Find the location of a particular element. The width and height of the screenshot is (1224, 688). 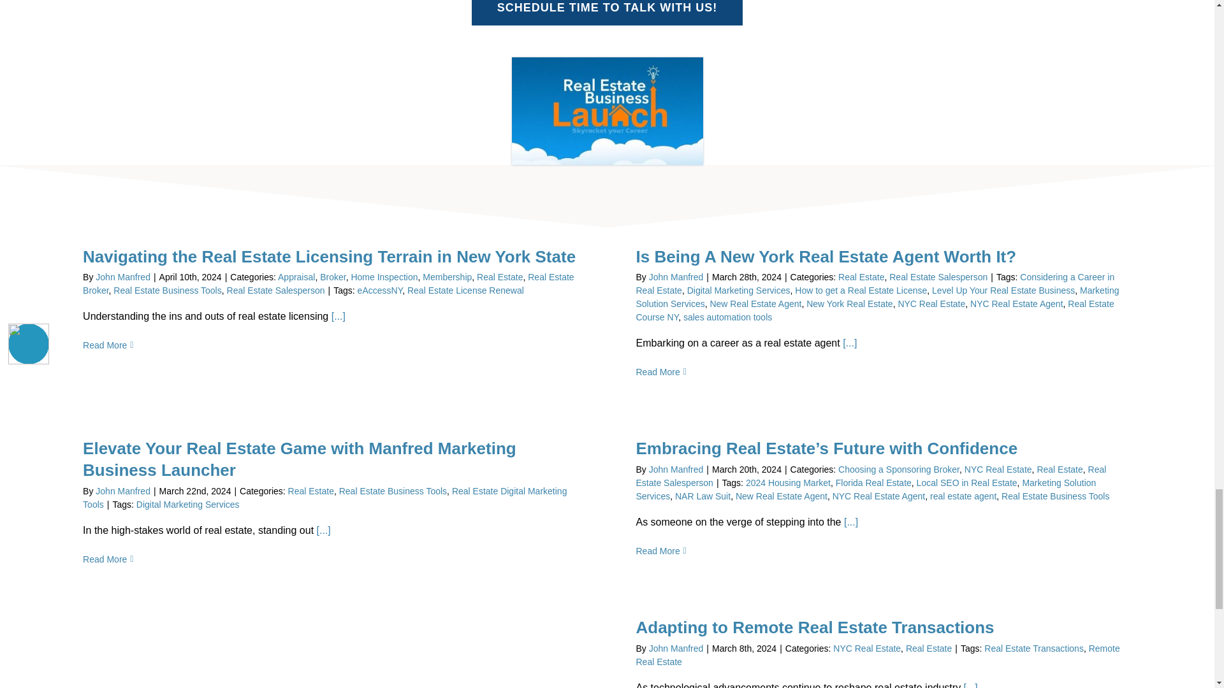

Posts by John Manfred is located at coordinates (122, 491).